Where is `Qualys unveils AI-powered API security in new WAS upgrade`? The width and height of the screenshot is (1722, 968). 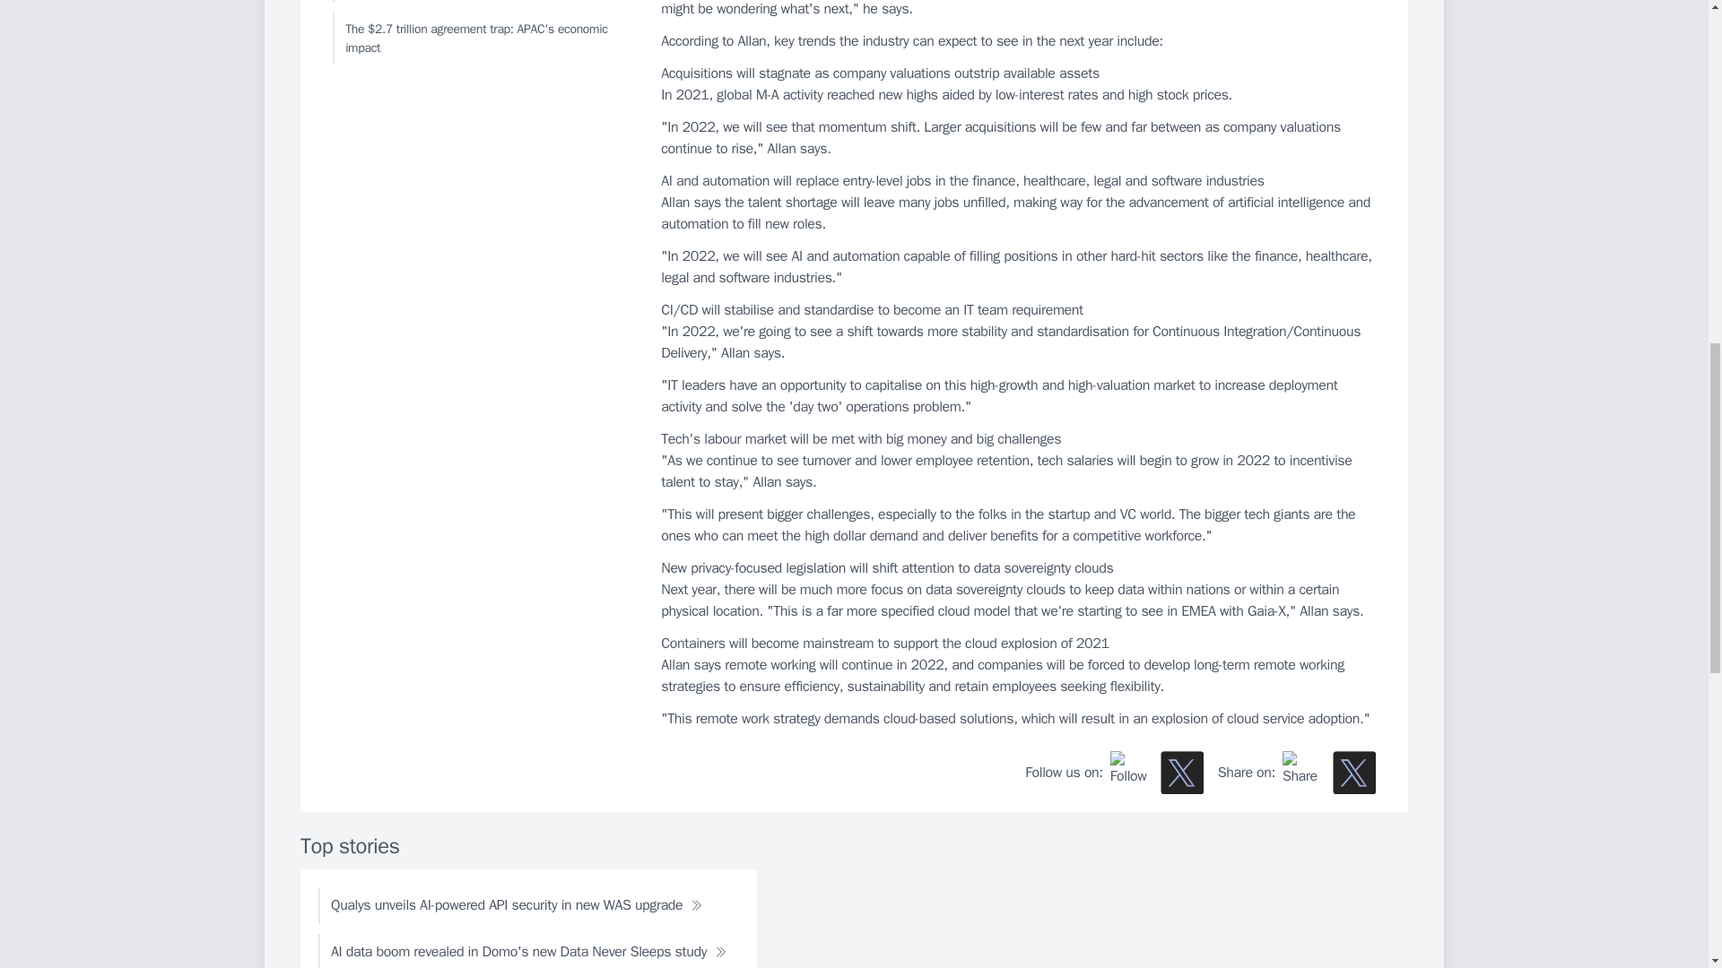
Qualys unveils AI-powered API security in new WAS upgrade is located at coordinates (517, 905).